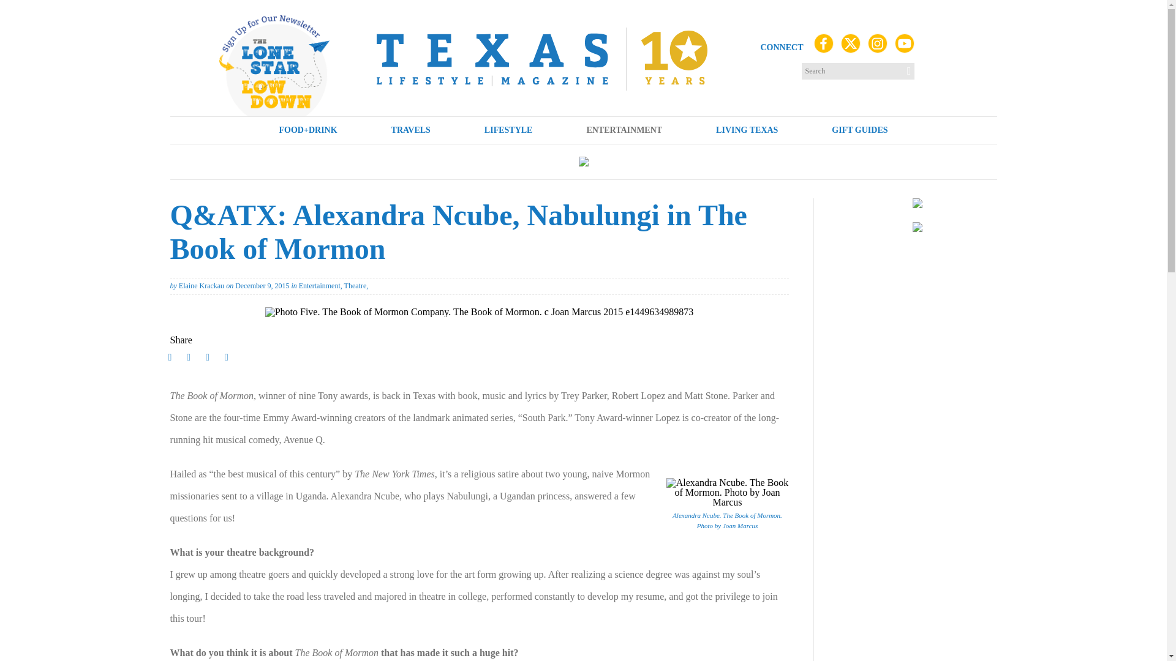 Image resolution: width=1176 pixels, height=661 pixels. What do you see at coordinates (746, 130) in the screenshot?
I see `LIVING TEXAS` at bounding box center [746, 130].